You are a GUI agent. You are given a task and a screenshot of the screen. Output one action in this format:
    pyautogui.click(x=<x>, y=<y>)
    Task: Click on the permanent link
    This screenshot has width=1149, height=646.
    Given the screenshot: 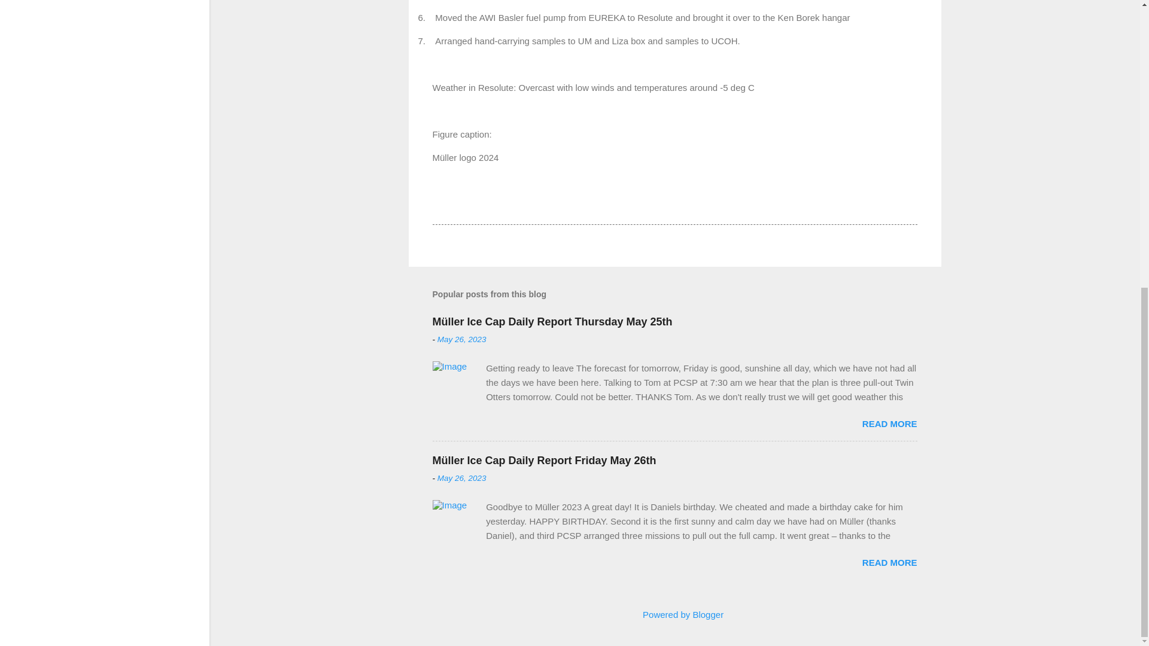 What is the action you would take?
    pyautogui.click(x=462, y=339)
    